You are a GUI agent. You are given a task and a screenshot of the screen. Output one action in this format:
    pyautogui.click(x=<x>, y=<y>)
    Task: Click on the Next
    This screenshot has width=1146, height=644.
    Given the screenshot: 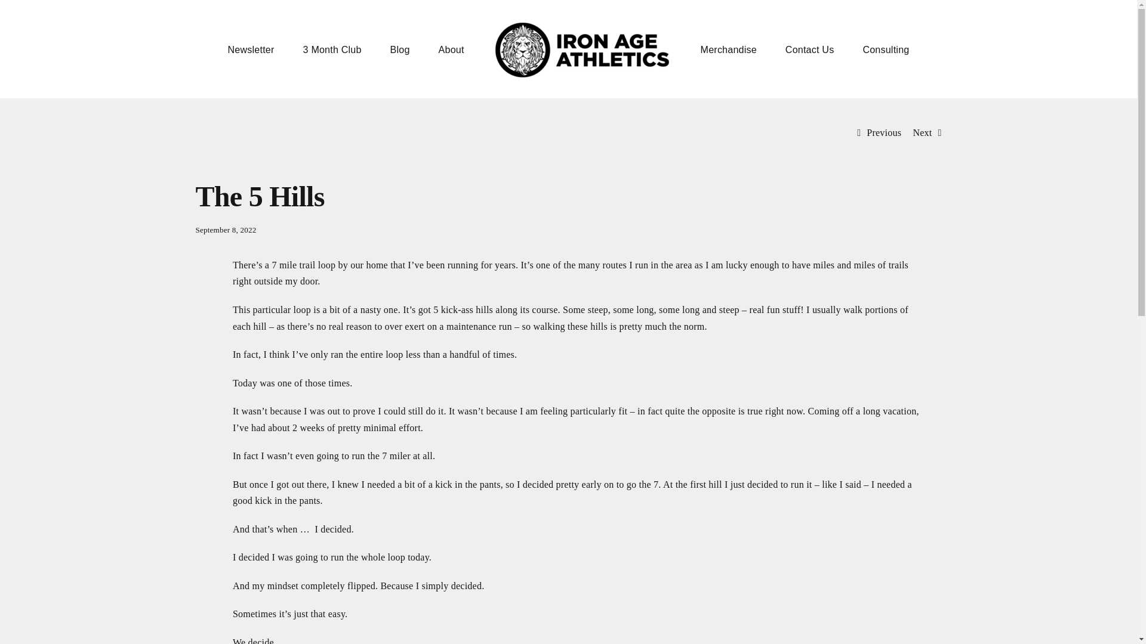 What is the action you would take?
    pyautogui.click(x=922, y=132)
    